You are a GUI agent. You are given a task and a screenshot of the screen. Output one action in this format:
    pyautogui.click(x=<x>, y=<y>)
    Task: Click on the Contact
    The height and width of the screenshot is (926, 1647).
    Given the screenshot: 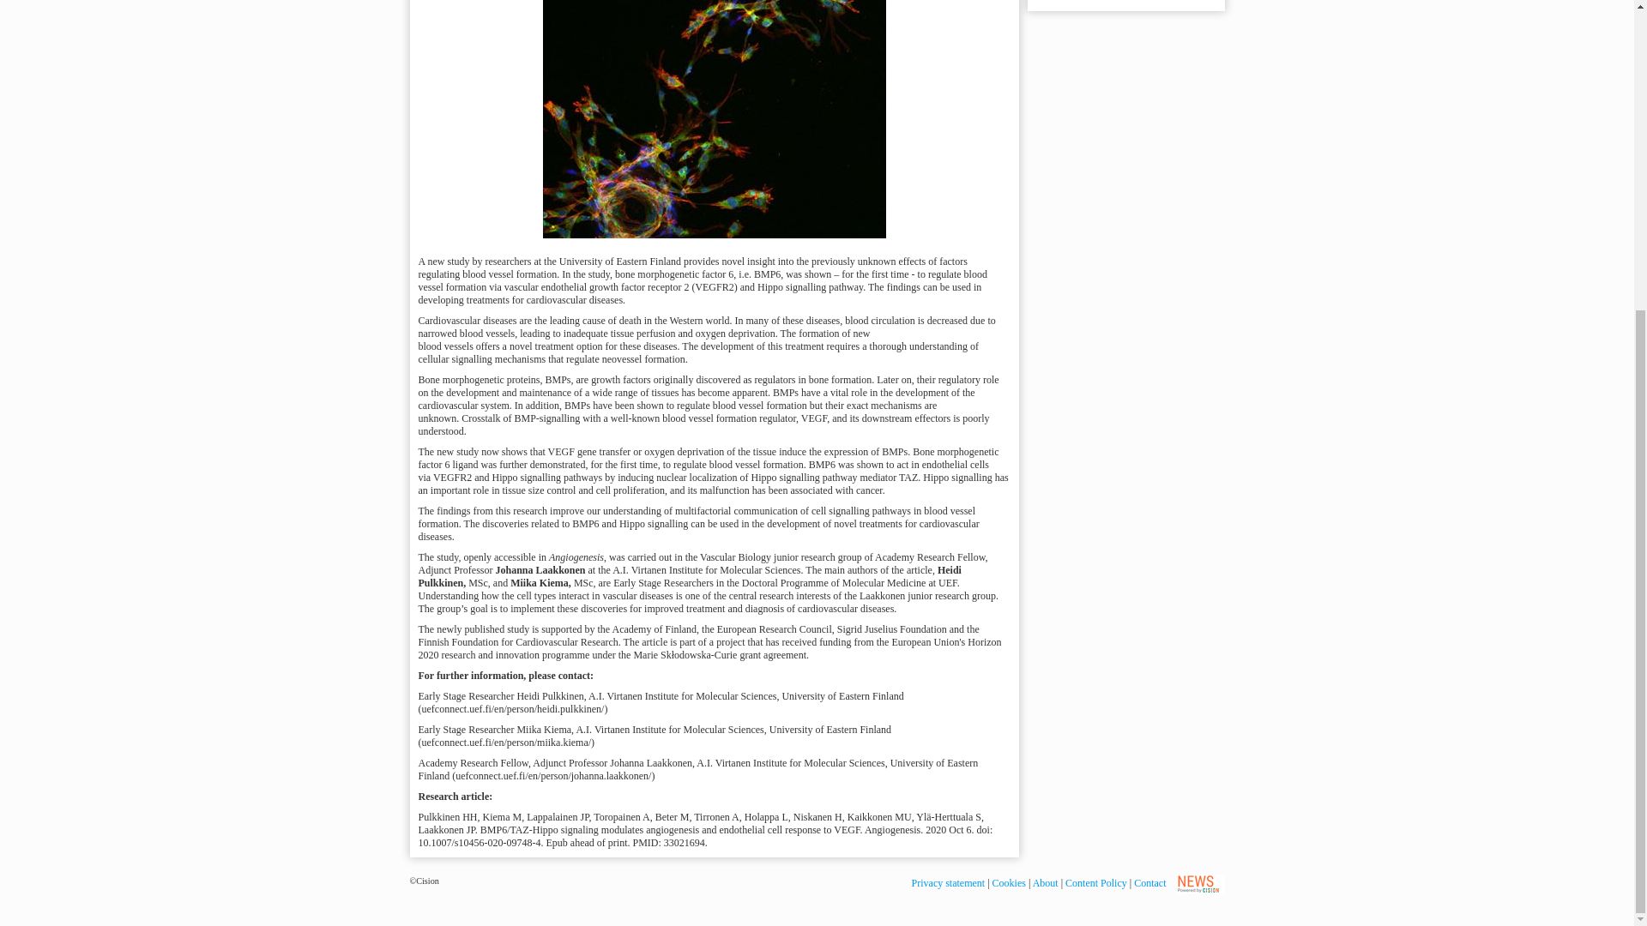 What is the action you would take?
    pyautogui.click(x=1149, y=882)
    